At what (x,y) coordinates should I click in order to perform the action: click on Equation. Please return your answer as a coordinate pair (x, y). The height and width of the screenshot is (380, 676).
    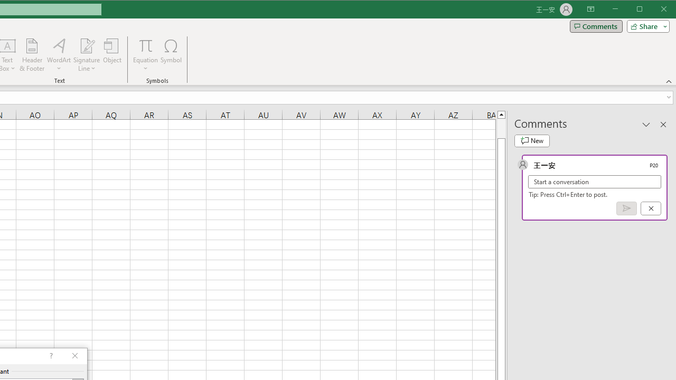
    Looking at the image, I should click on (146, 45).